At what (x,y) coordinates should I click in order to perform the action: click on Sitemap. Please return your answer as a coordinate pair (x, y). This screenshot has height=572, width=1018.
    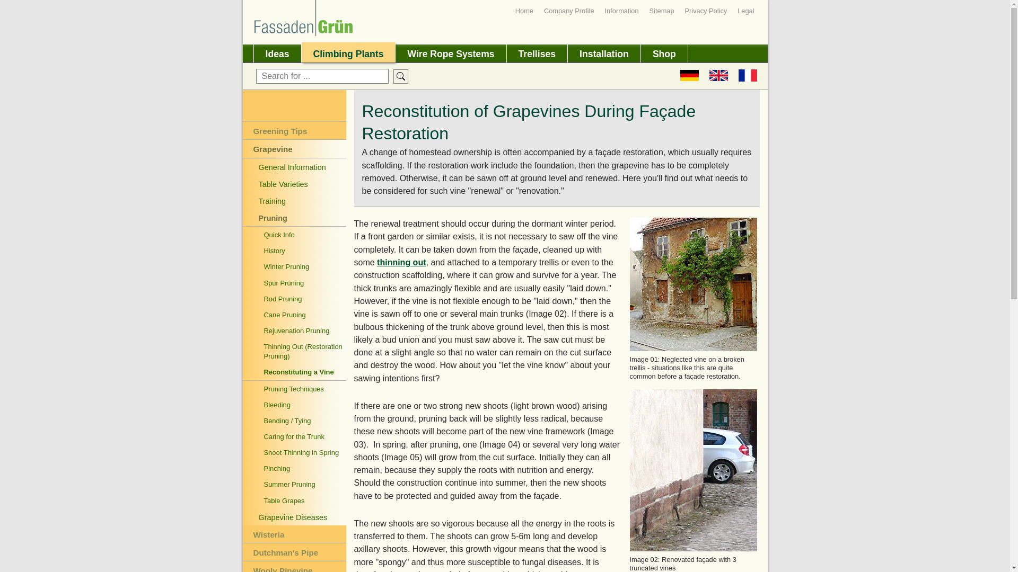
    Looking at the image, I should click on (662, 11).